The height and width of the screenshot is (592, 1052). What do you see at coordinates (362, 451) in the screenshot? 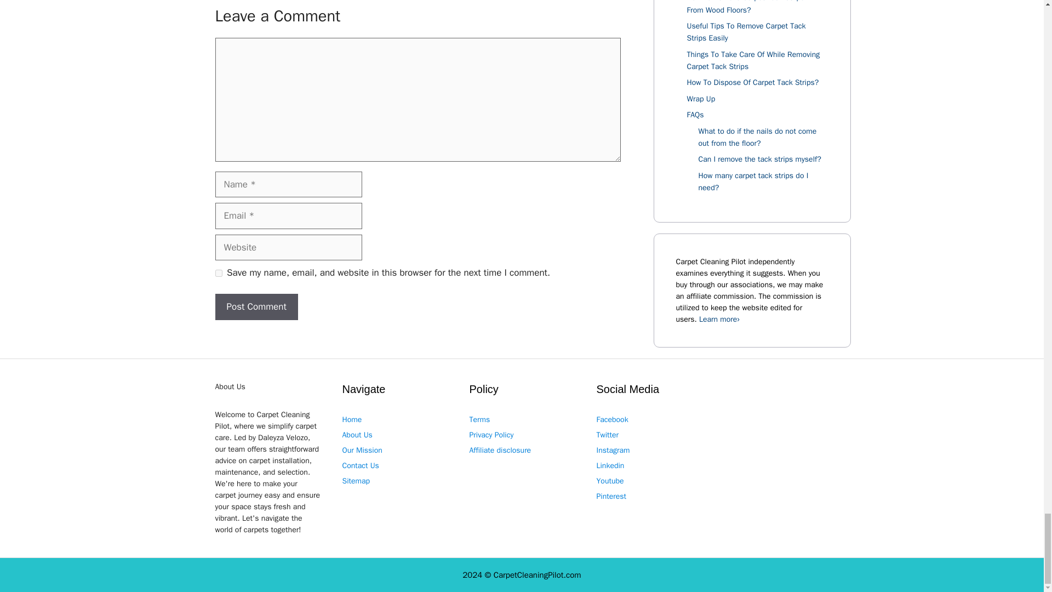
I see `Our Mission` at bounding box center [362, 451].